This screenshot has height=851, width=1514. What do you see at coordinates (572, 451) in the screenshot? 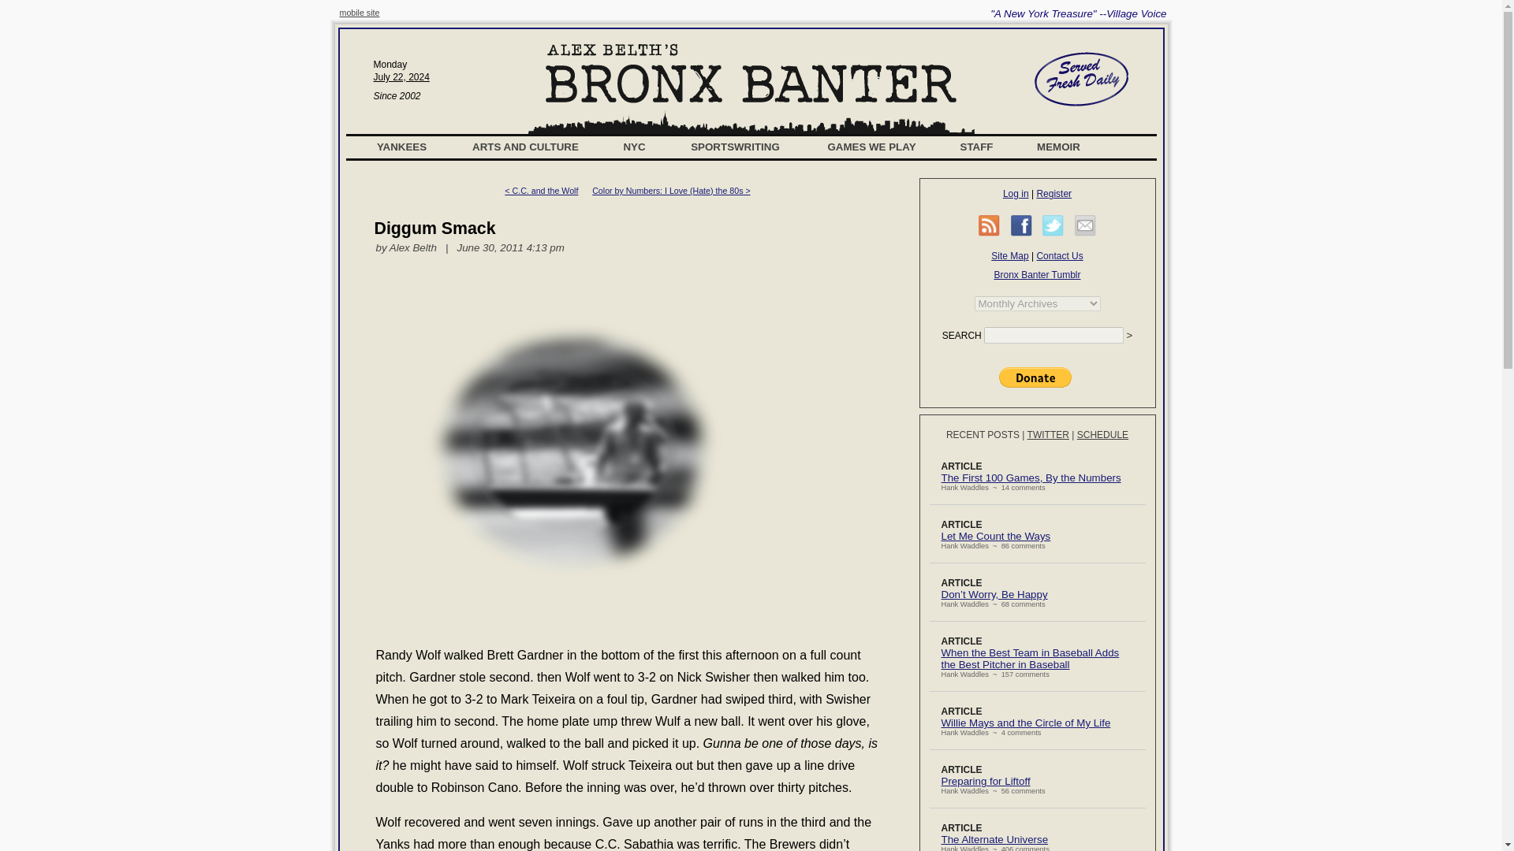
I see `happiness` at bounding box center [572, 451].